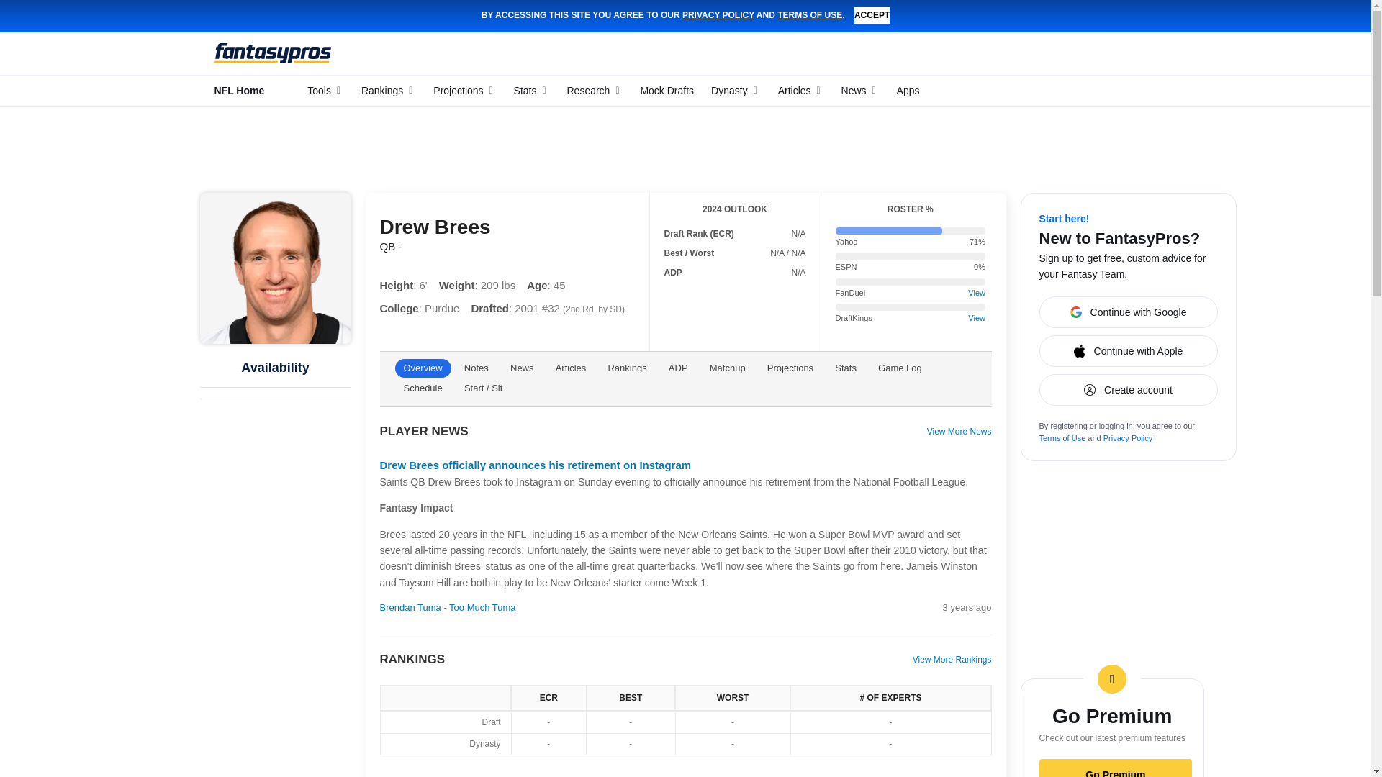 Image resolution: width=1382 pixels, height=777 pixels. Describe the element at coordinates (1128, 357) in the screenshot. I see `Create account` at that location.